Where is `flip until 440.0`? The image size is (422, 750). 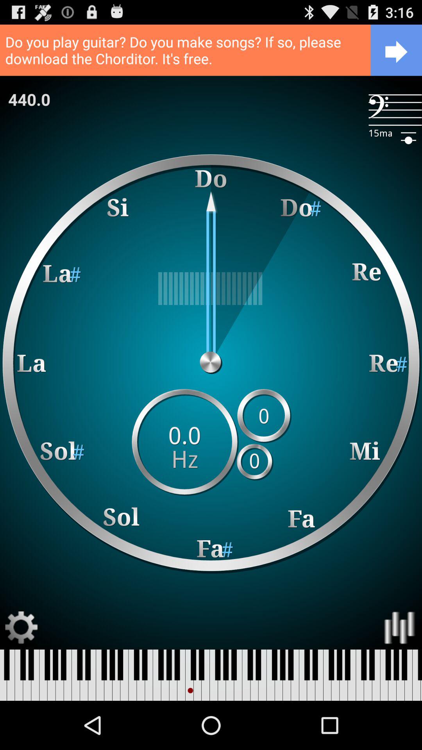
flip until 440.0 is located at coordinates (29, 99).